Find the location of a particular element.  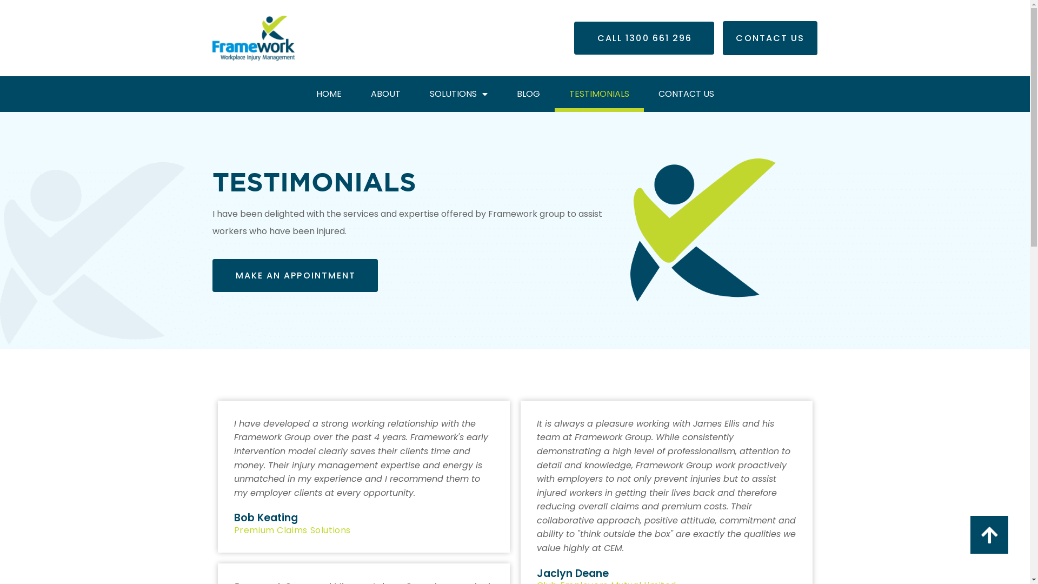

CONTACT US is located at coordinates (770, 38).